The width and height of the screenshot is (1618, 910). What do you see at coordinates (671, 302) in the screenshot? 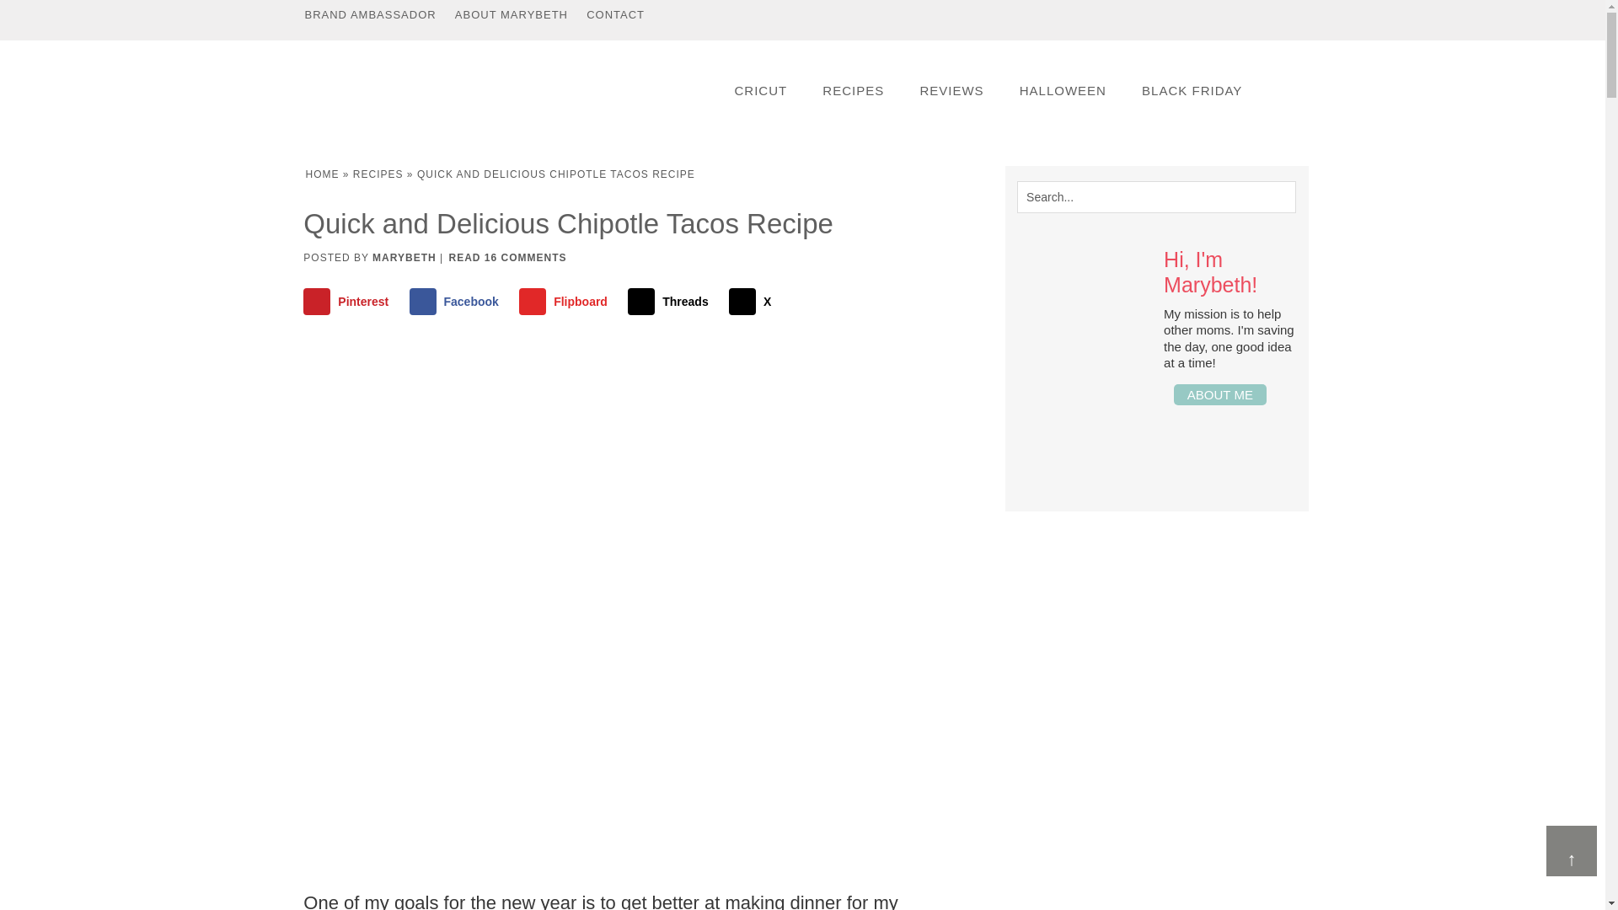
I see `Share on Threads` at bounding box center [671, 302].